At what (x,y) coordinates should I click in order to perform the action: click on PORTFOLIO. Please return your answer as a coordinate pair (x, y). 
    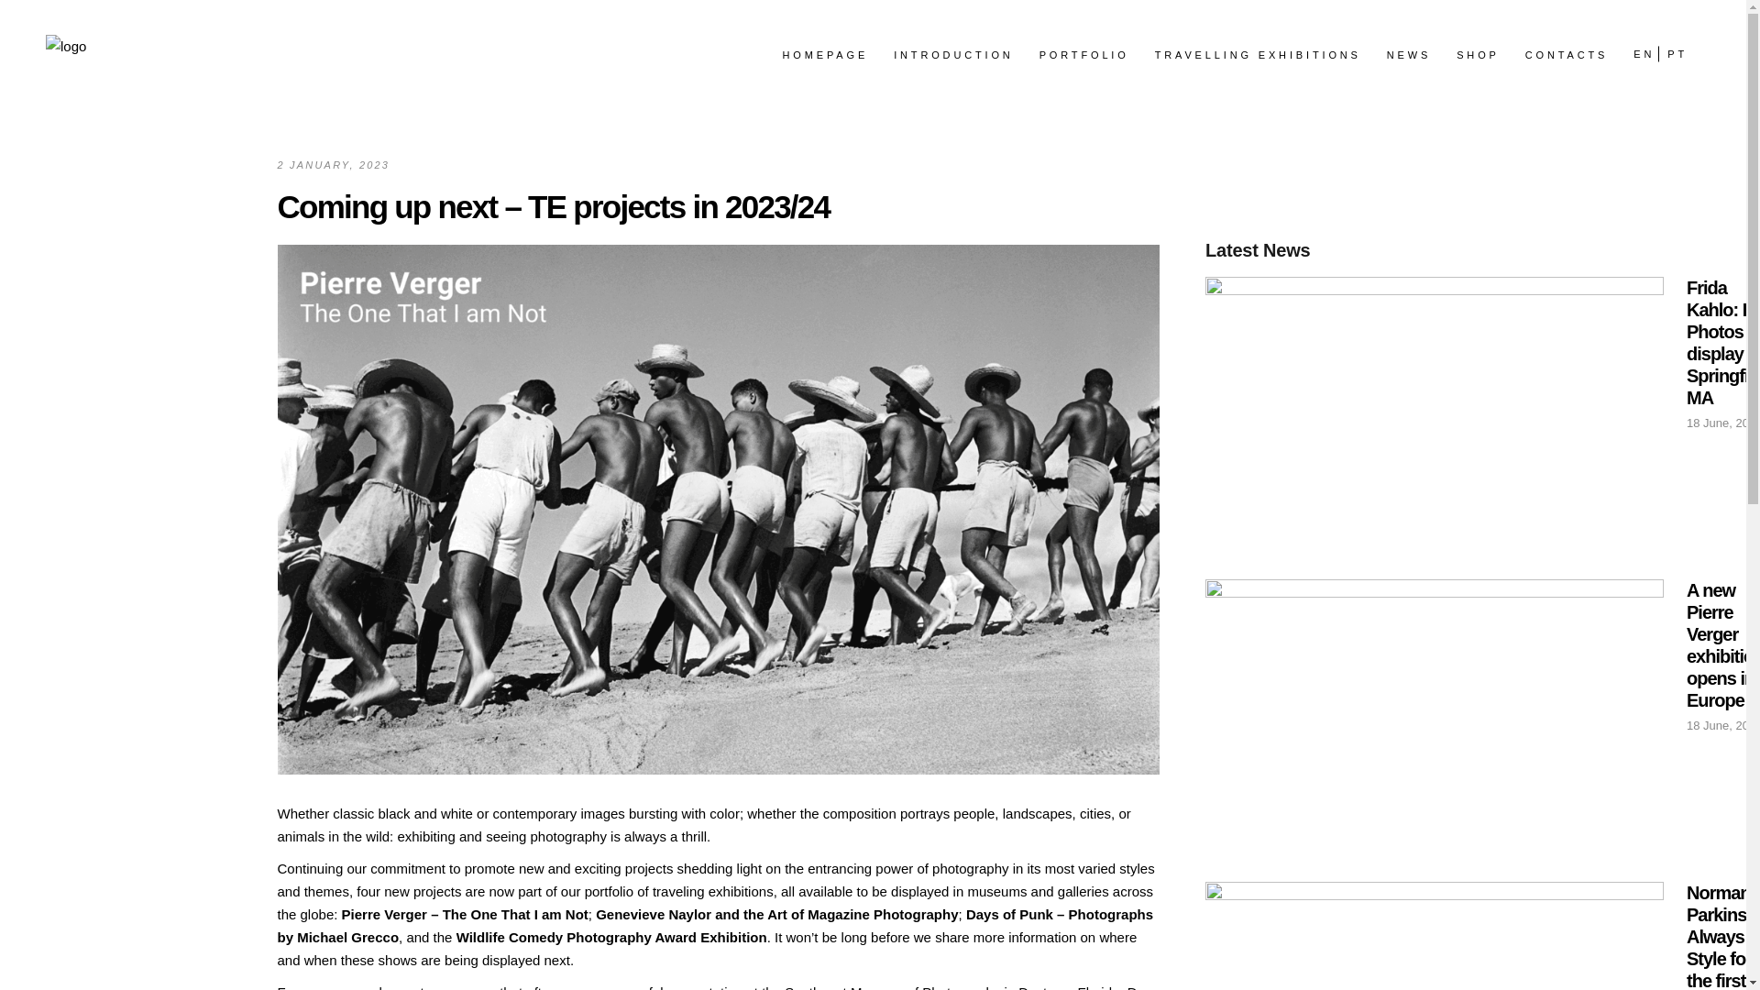
    Looking at the image, I should click on (1083, 55).